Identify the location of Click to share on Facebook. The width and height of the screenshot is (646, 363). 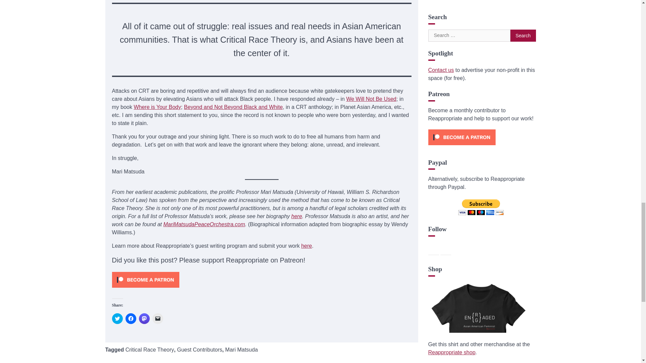
(131, 319).